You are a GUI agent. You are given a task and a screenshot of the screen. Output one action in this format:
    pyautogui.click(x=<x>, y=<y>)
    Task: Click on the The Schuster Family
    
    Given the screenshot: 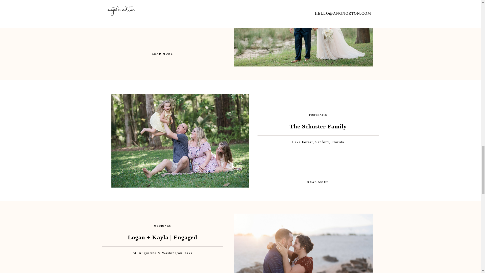 What is the action you would take?
    pyautogui.click(x=180, y=141)
    